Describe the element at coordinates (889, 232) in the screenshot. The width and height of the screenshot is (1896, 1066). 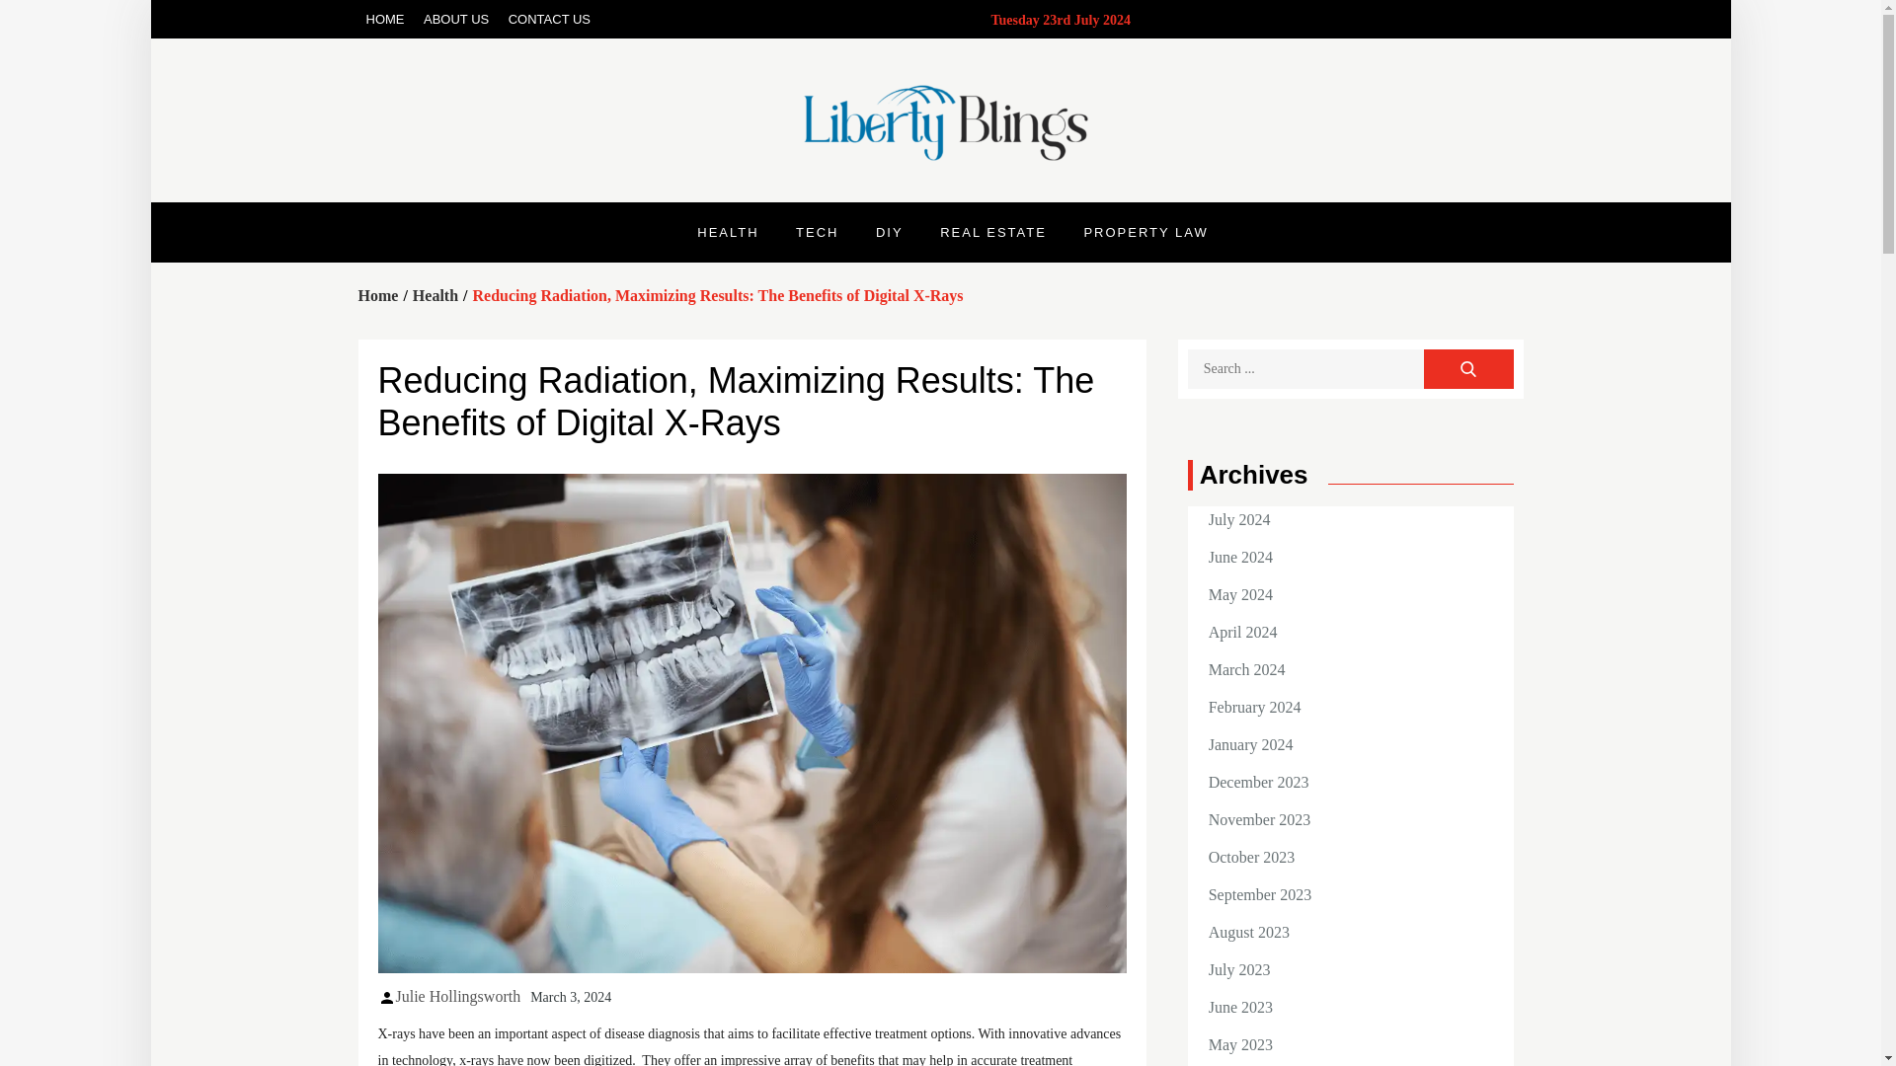
I see `DIY` at that location.